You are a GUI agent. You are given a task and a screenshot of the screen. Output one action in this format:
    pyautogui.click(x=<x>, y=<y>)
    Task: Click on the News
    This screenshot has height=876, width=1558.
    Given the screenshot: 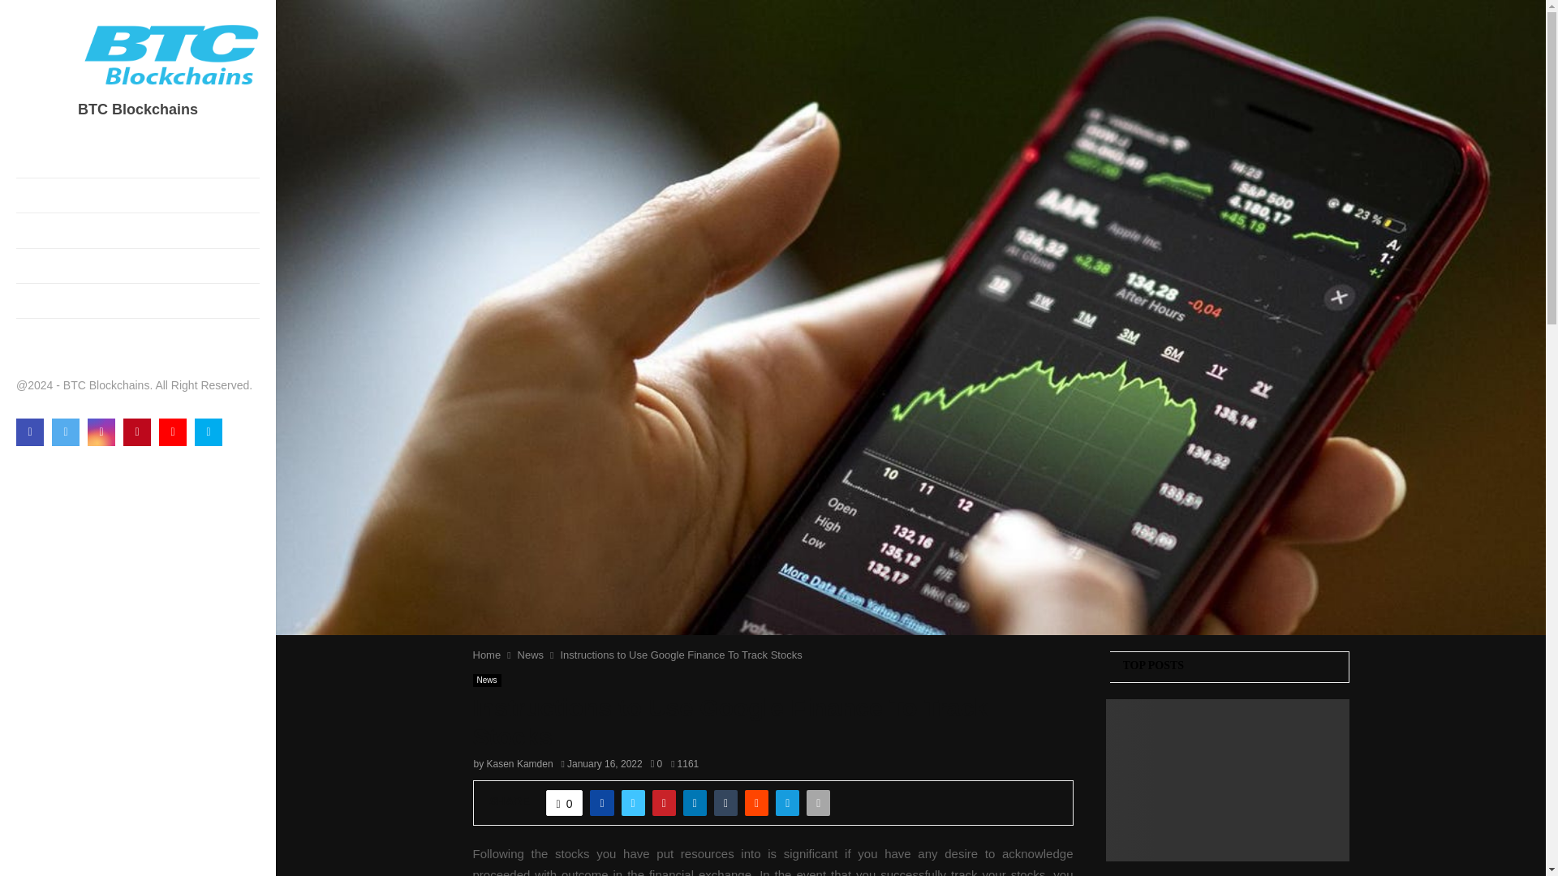 What is the action you would take?
    pyautogui.click(x=531, y=655)
    